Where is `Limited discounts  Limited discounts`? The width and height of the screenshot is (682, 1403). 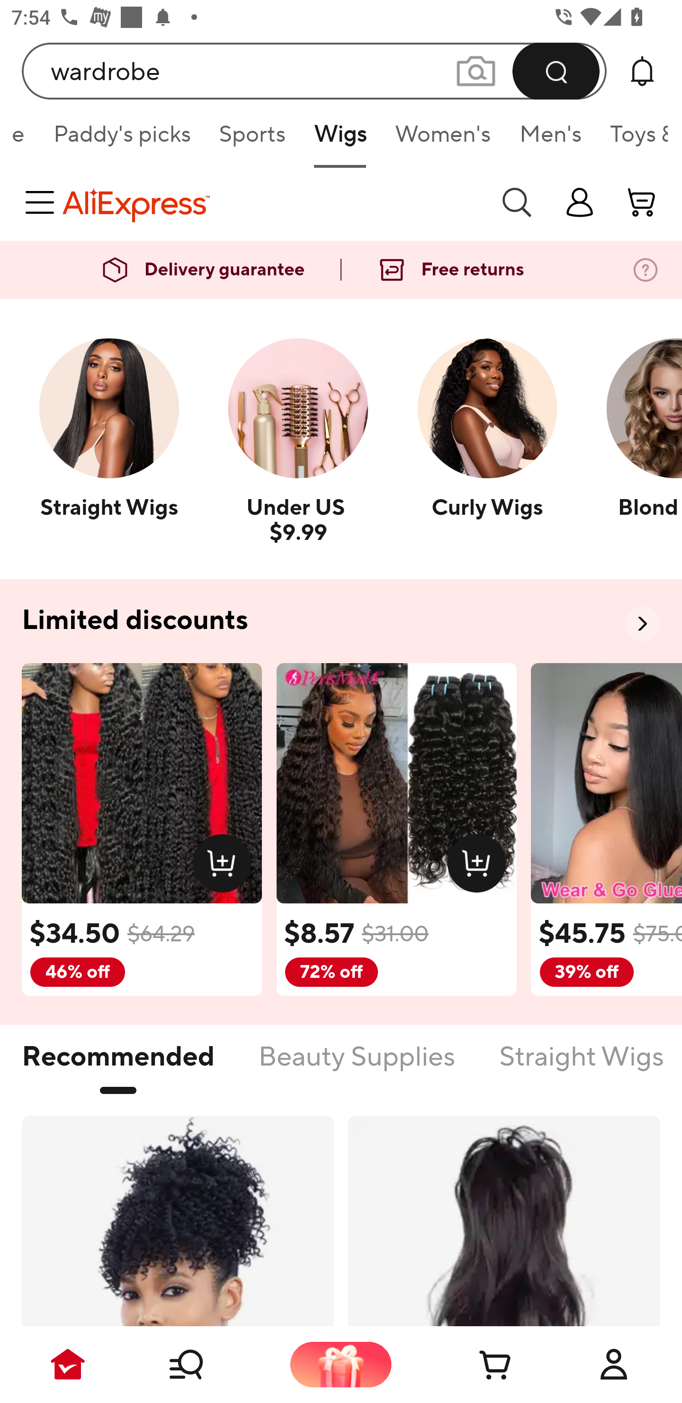 Limited discounts  Limited discounts is located at coordinates (341, 621).